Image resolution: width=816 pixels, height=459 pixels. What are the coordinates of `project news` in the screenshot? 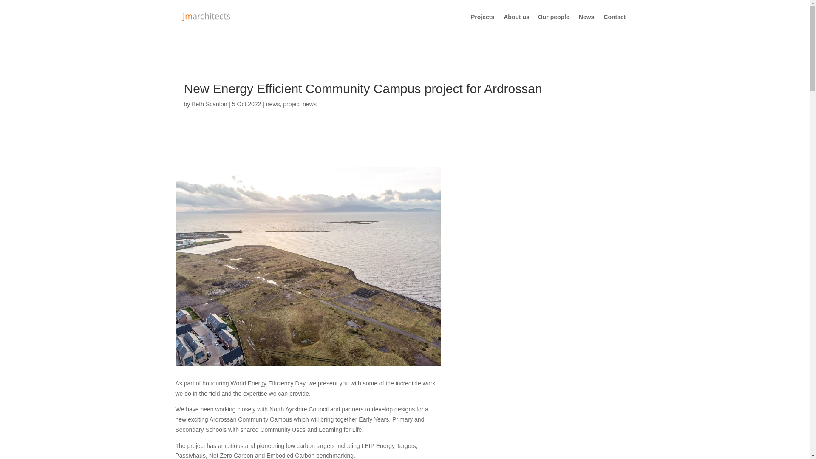 It's located at (300, 104).